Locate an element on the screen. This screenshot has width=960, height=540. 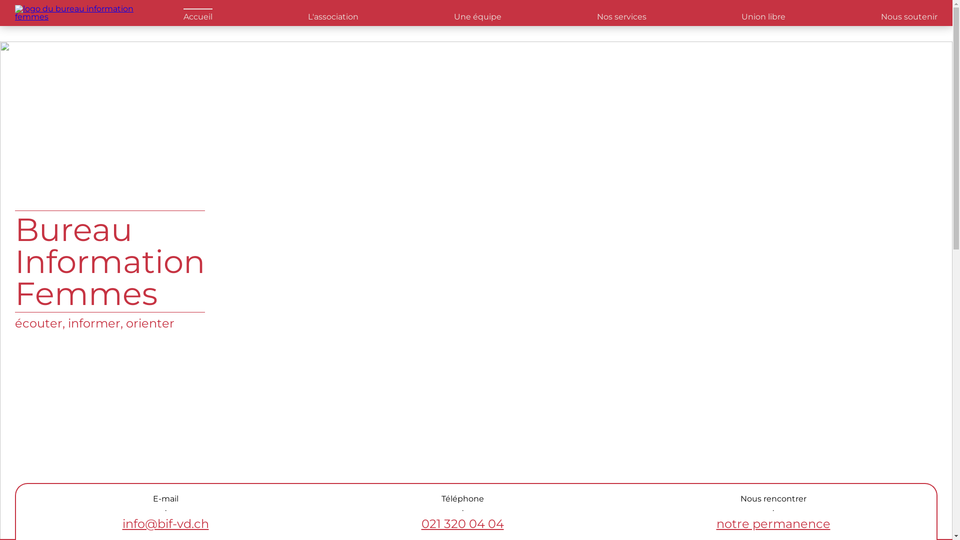
021 320 04 04 is located at coordinates (462, 524).